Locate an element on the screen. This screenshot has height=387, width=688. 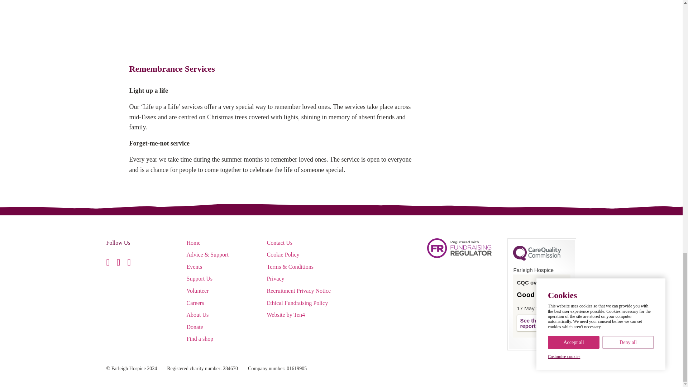
Contact Us is located at coordinates (279, 242).